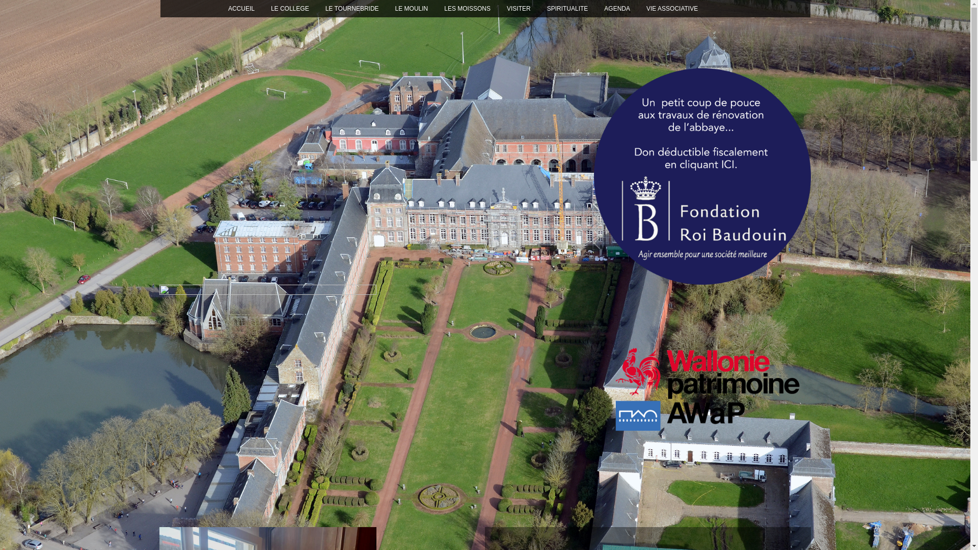 Image resolution: width=978 pixels, height=550 pixels. What do you see at coordinates (672, 9) in the screenshot?
I see `VIE ASSOCIATIVE` at bounding box center [672, 9].